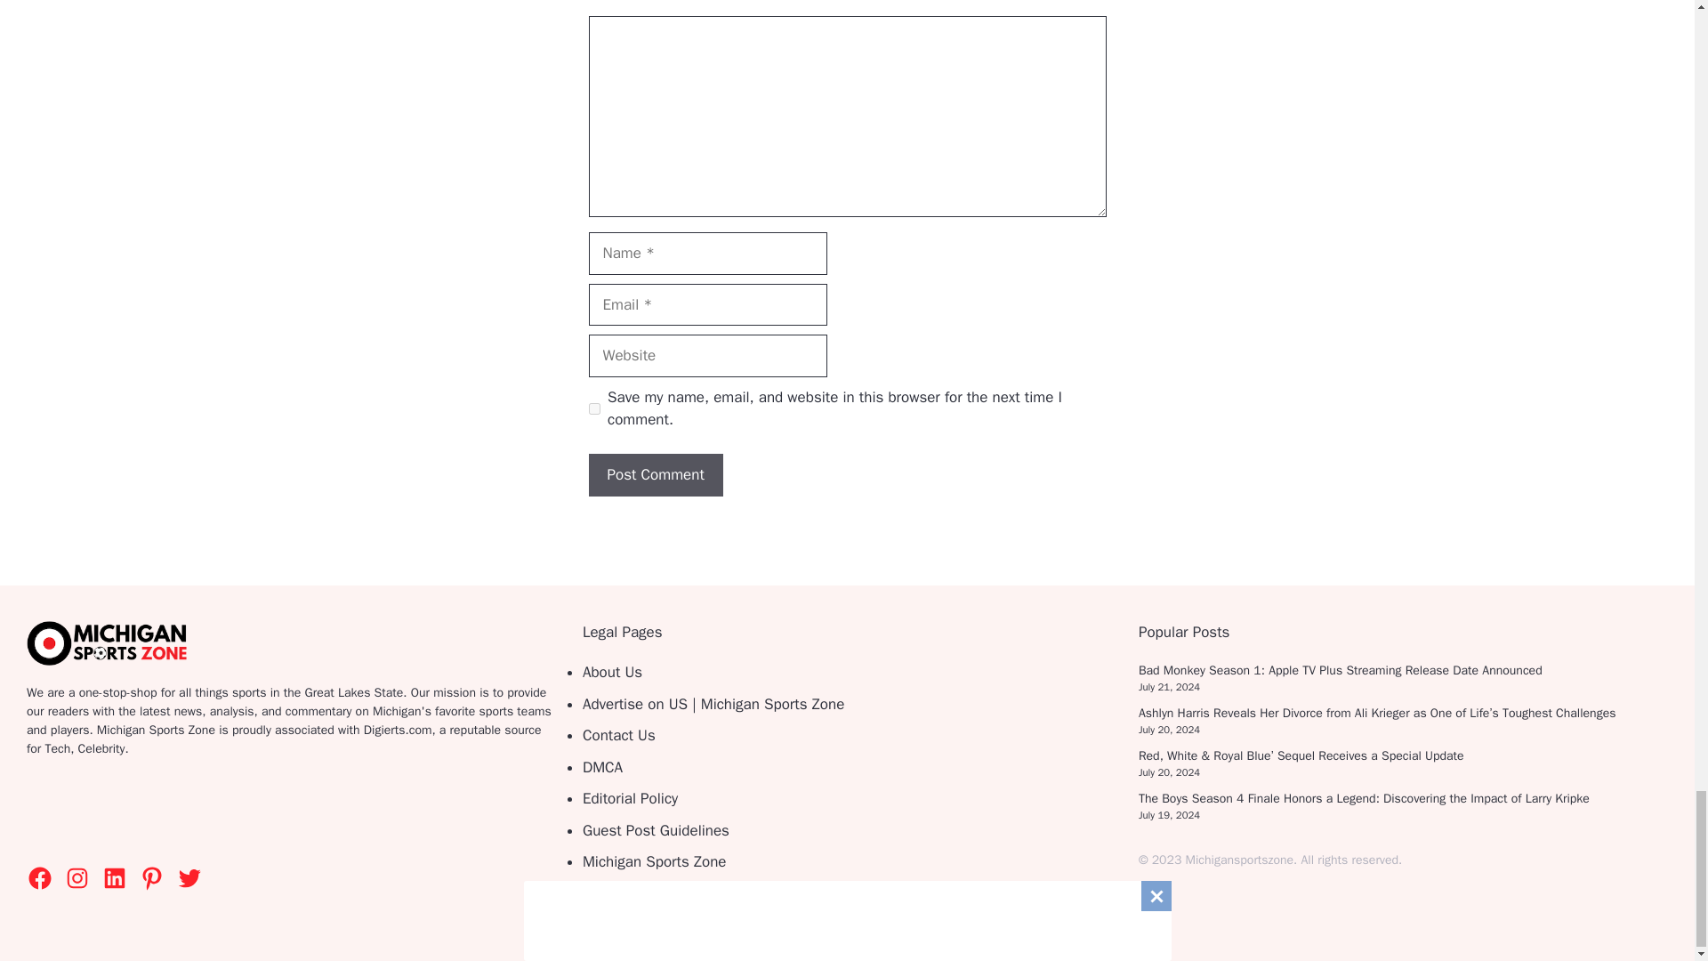 The image size is (1708, 961). What do you see at coordinates (656, 475) in the screenshot?
I see `Post Comment` at bounding box center [656, 475].